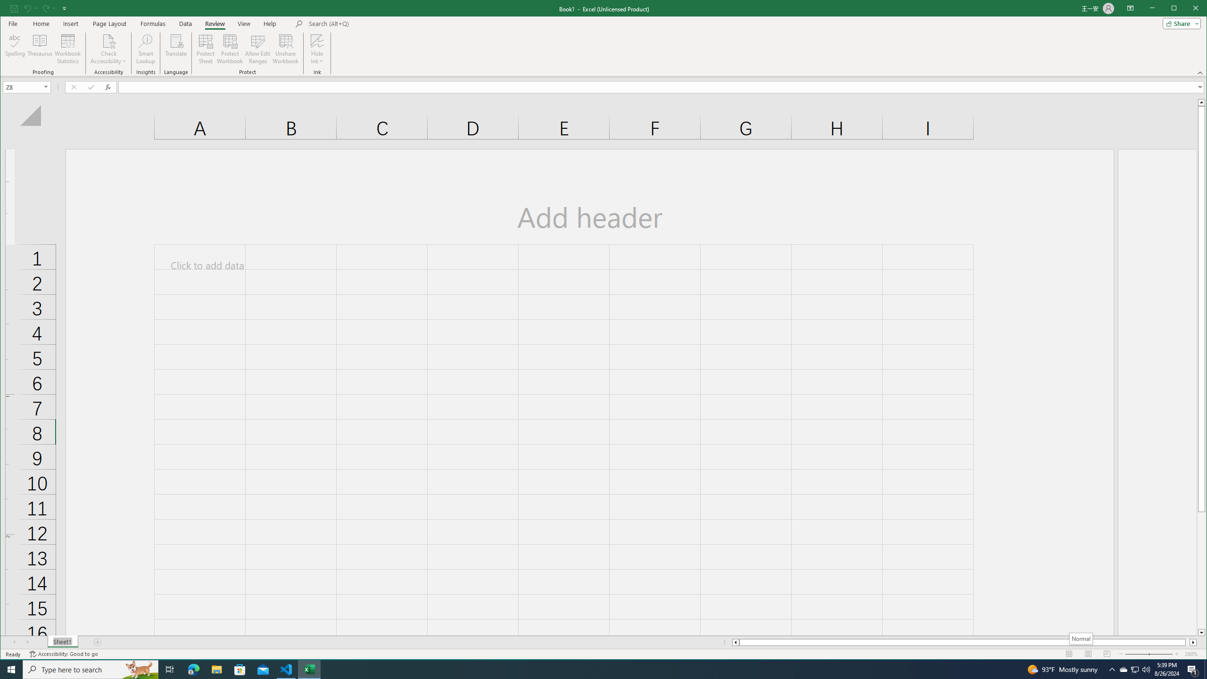 The image size is (1207, 679). What do you see at coordinates (1146, 670) in the screenshot?
I see `Q2790: 100%` at bounding box center [1146, 670].